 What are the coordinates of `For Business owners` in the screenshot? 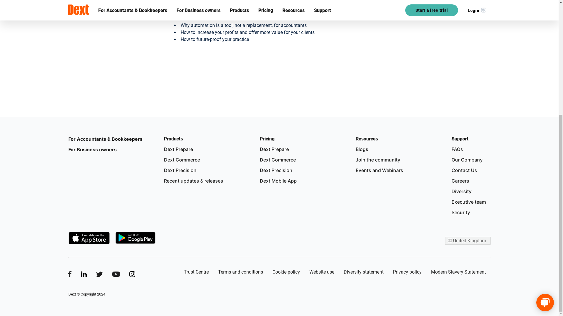 It's located at (92, 149).